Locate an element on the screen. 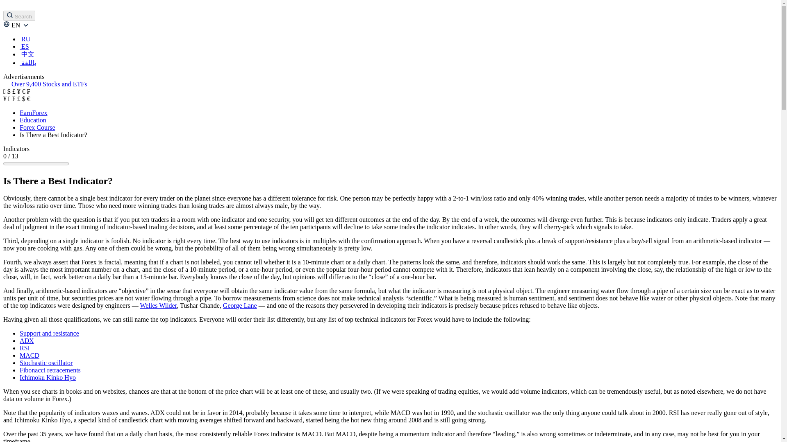  Ichimoku Kinko Hyo is located at coordinates (48, 377).